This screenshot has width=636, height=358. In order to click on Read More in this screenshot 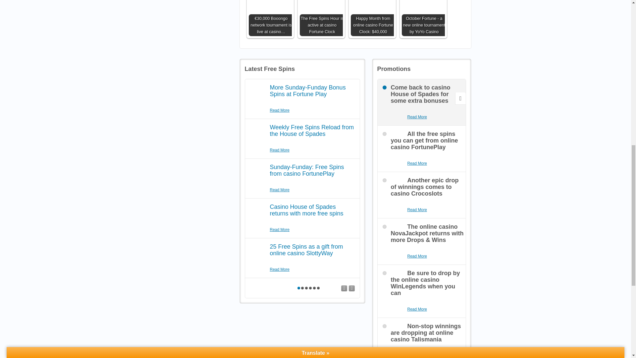, I will do `click(280, 111)`.